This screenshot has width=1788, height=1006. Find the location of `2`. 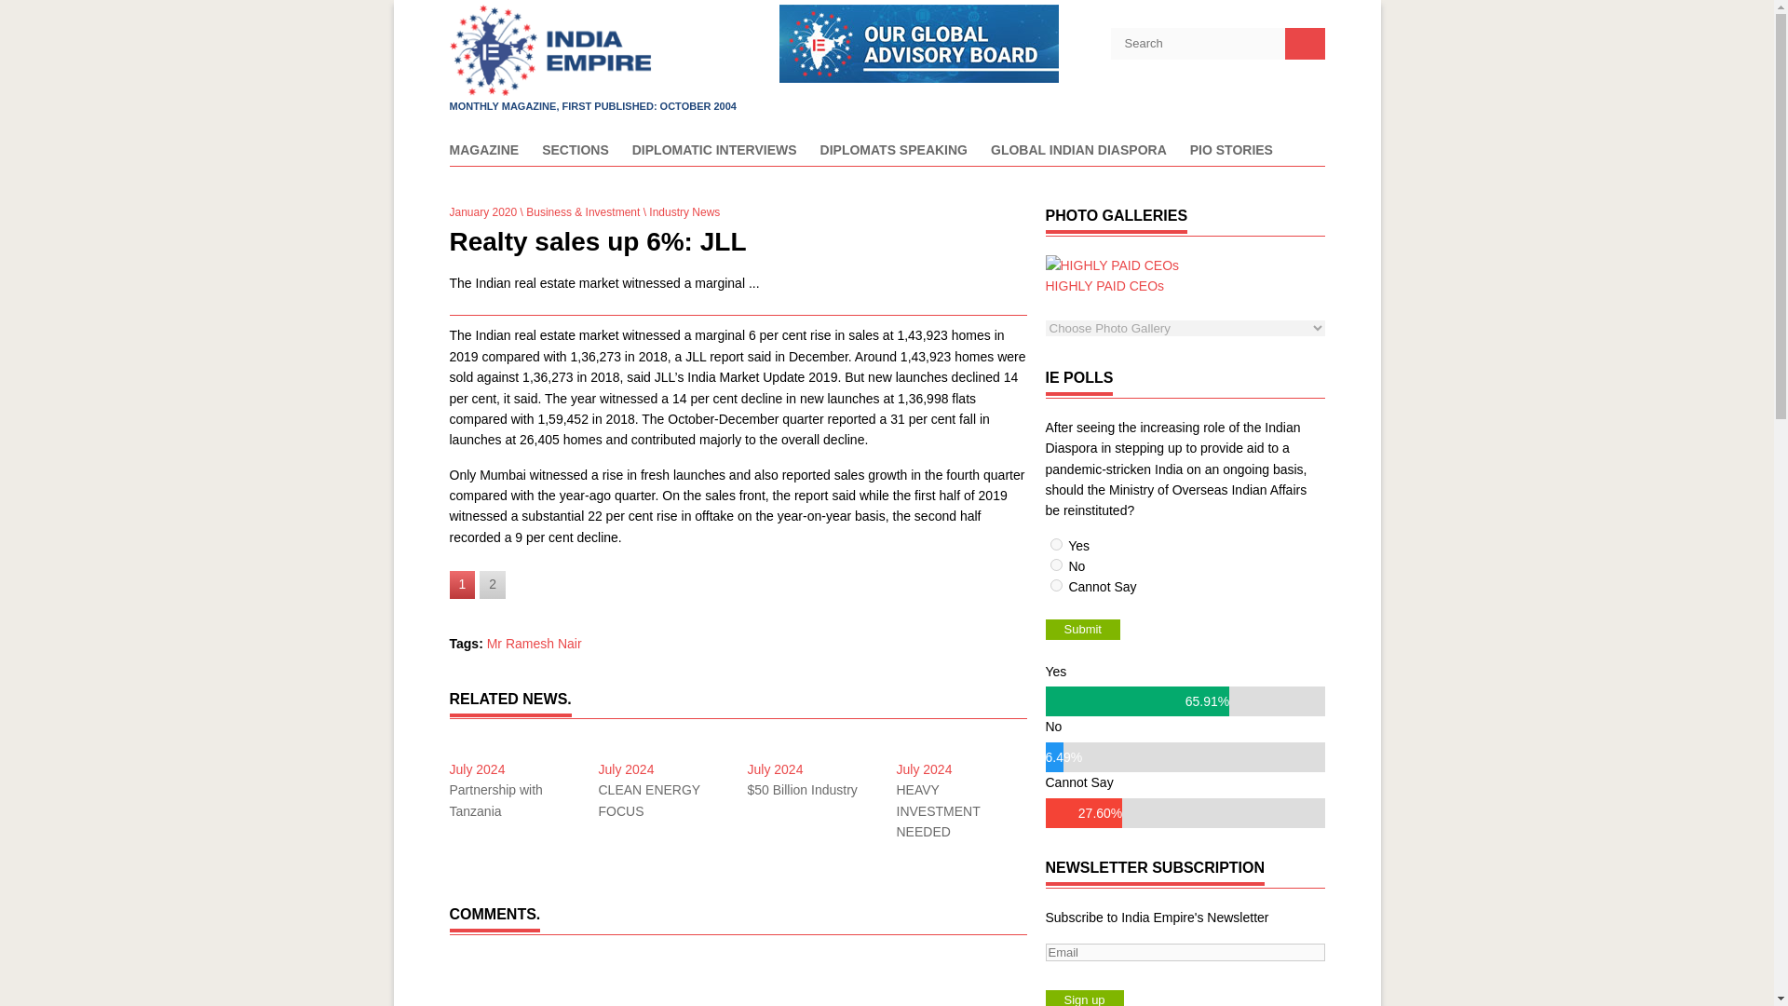

2 is located at coordinates (492, 584).